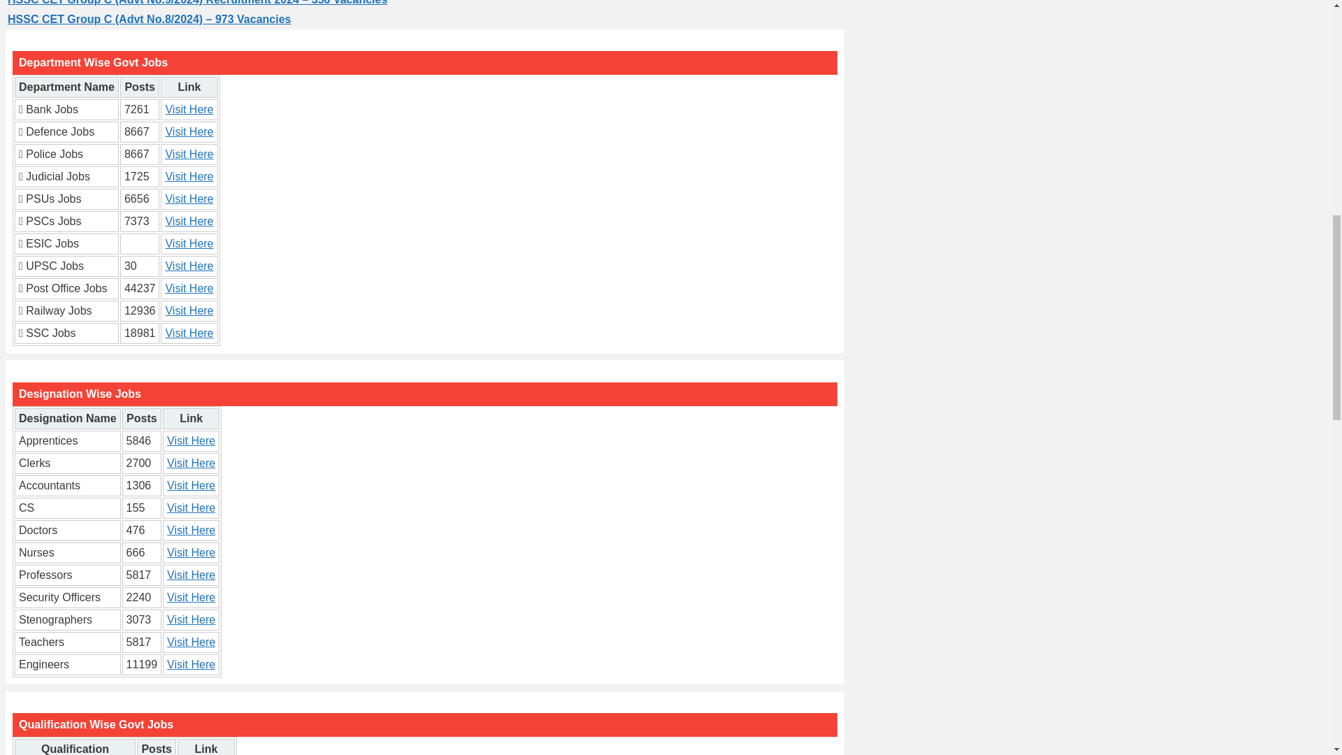 The image size is (1342, 755). What do you see at coordinates (189, 131) in the screenshot?
I see `Visit Here` at bounding box center [189, 131].